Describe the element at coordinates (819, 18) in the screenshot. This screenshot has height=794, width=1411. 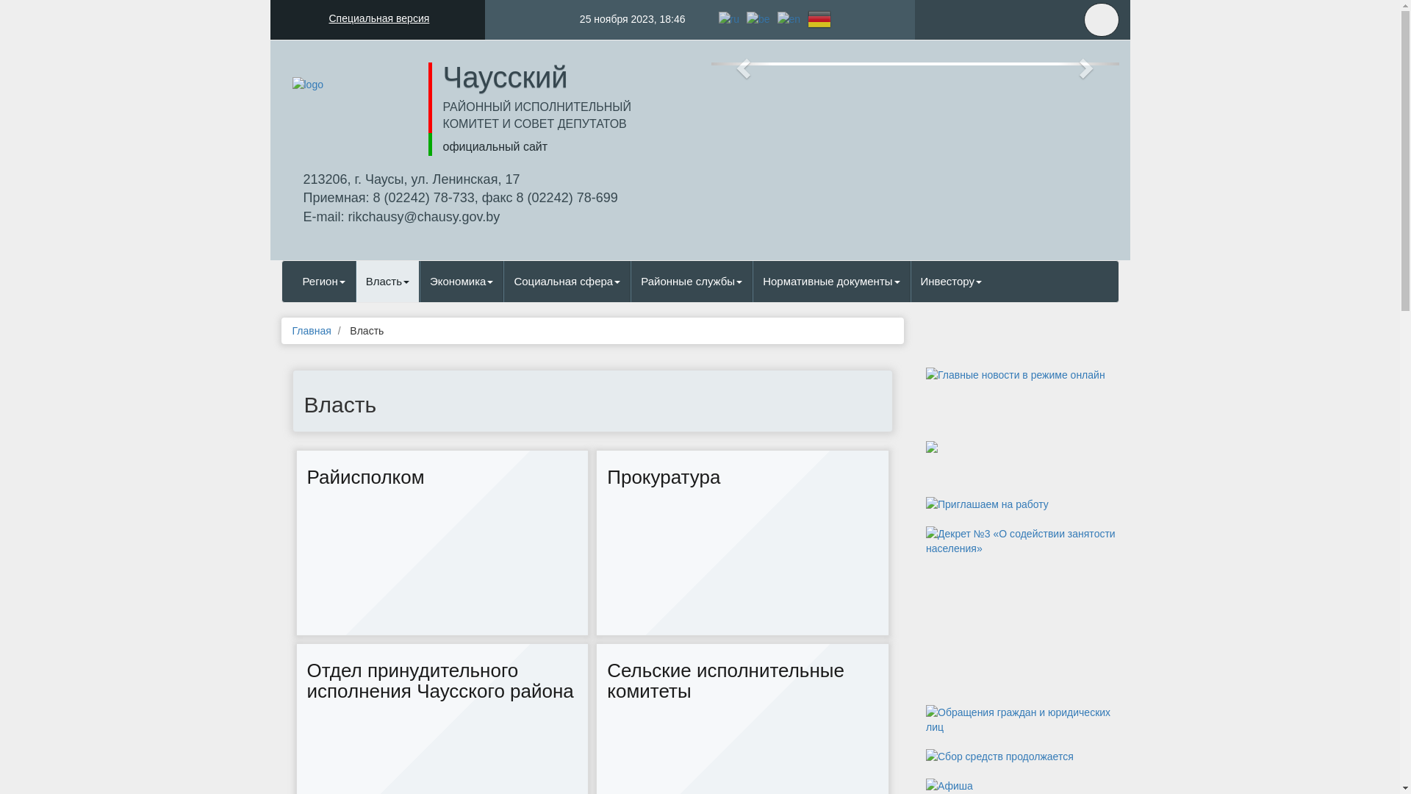
I see `German` at that location.